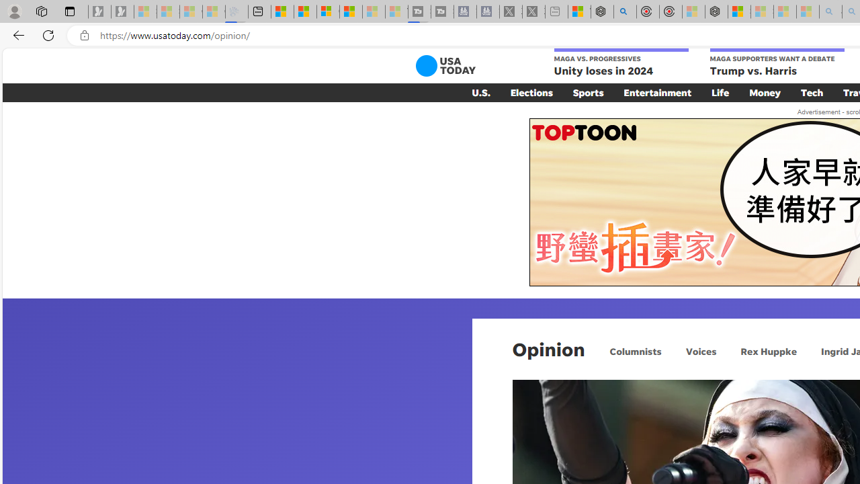 This screenshot has height=484, width=860. I want to click on Tech, so click(812, 92).